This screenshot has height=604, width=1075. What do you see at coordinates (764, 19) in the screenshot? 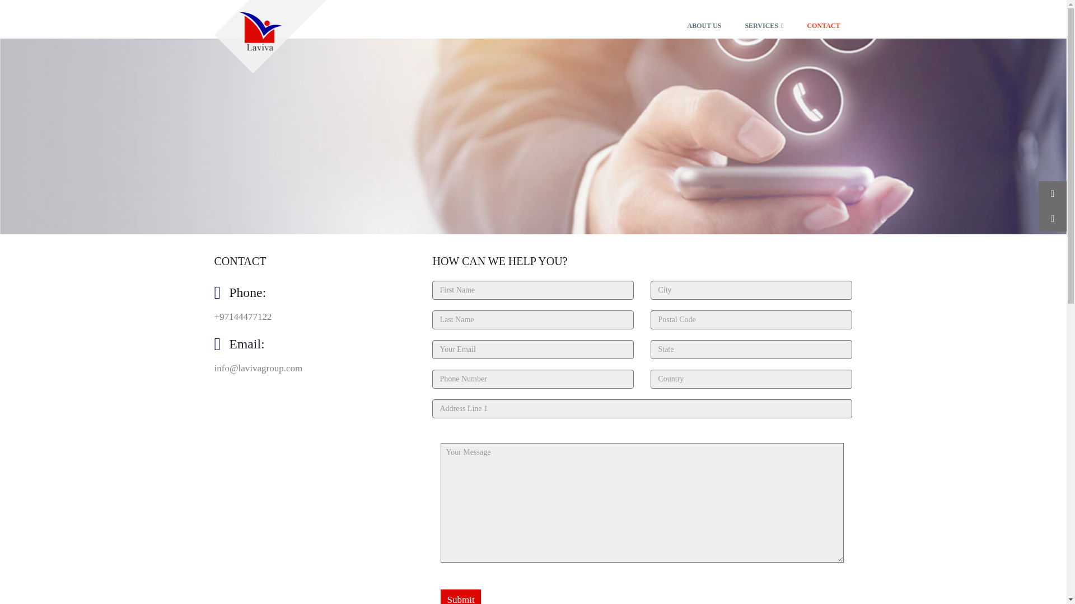
I see `SERVICES` at bounding box center [764, 19].